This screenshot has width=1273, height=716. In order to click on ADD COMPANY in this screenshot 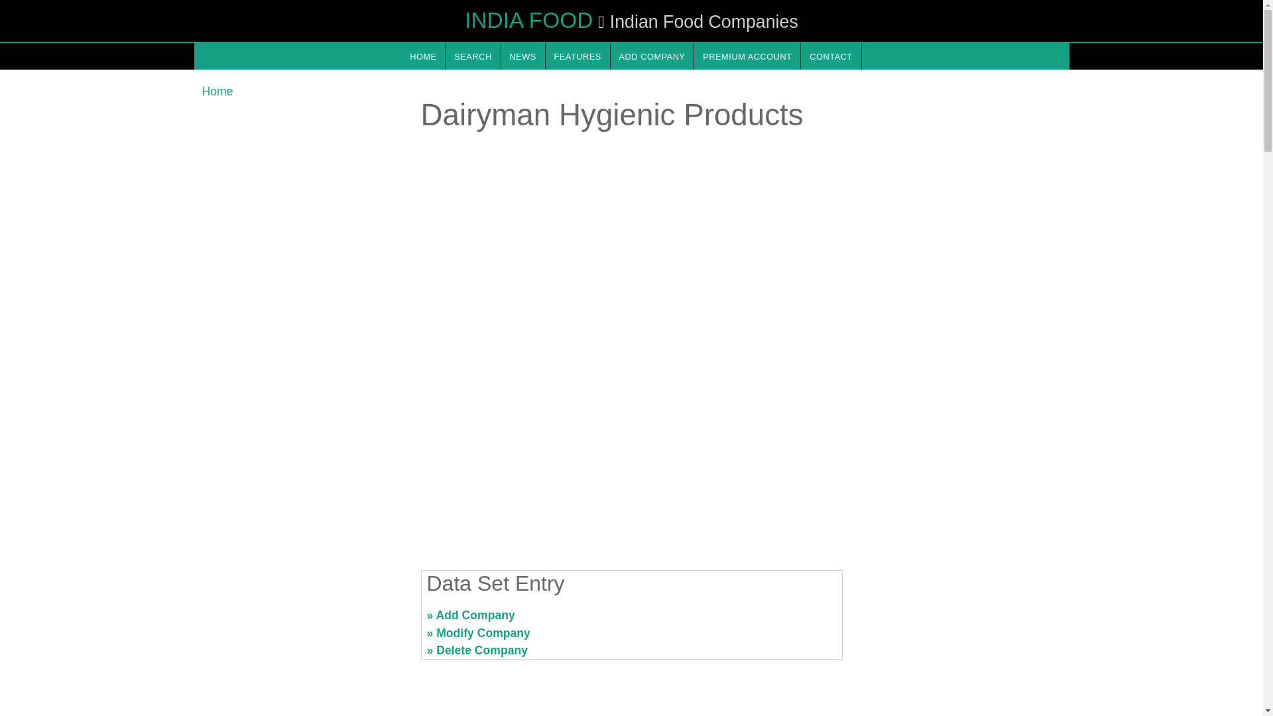, I will do `click(652, 56)`.